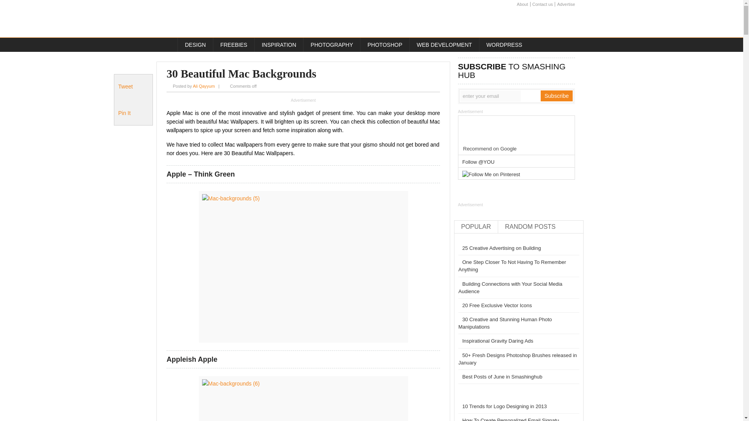 Image resolution: width=749 pixels, height=421 pixels. I want to click on FREEBIES, so click(233, 44).